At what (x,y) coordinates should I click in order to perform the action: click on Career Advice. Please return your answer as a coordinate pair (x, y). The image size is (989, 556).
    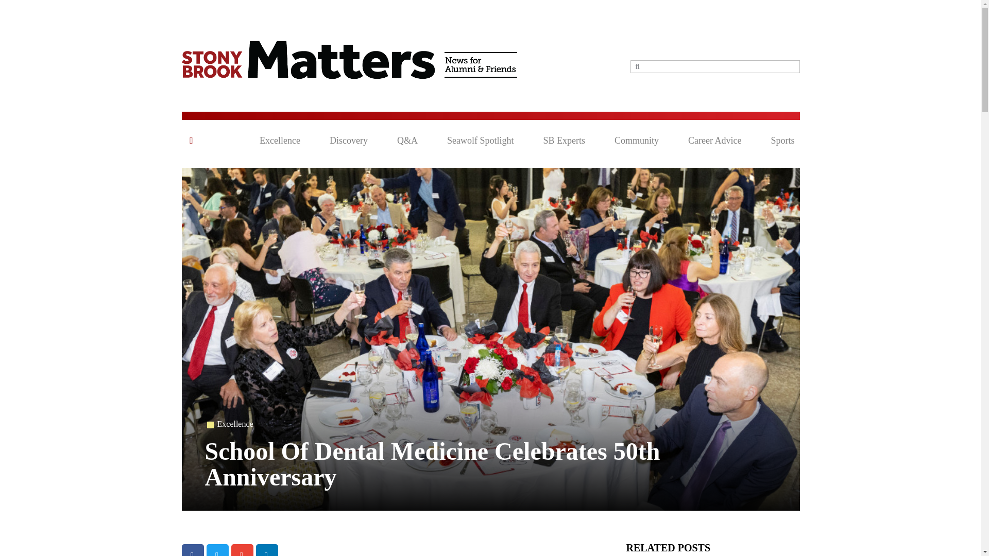
    Looking at the image, I should click on (714, 141).